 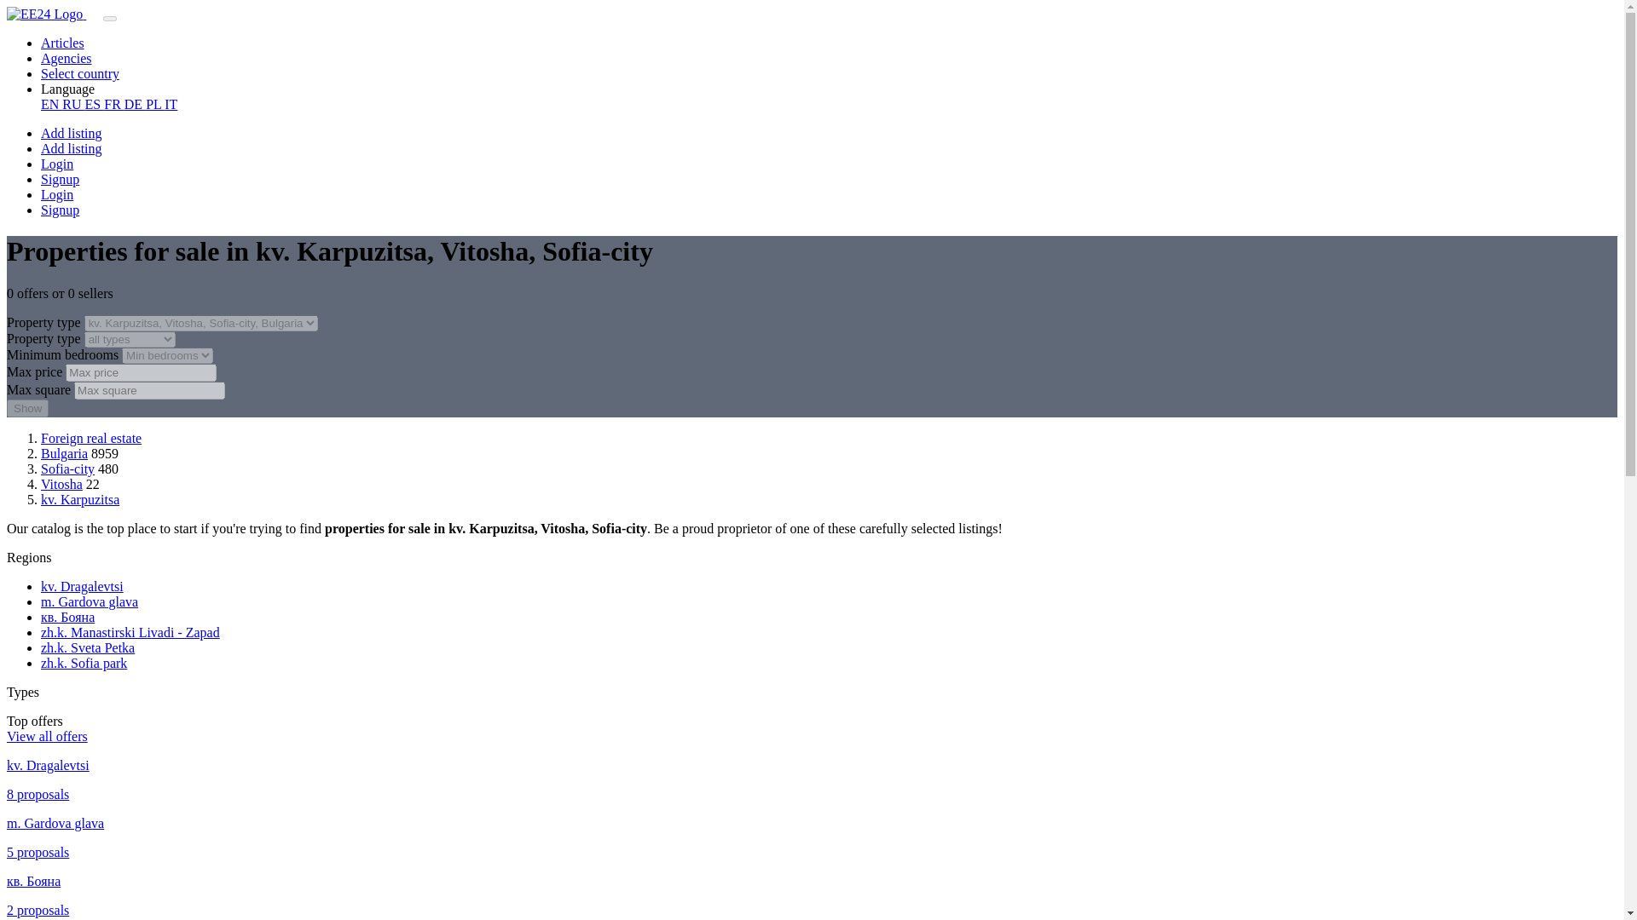 I want to click on Signup, so click(x=60, y=179).